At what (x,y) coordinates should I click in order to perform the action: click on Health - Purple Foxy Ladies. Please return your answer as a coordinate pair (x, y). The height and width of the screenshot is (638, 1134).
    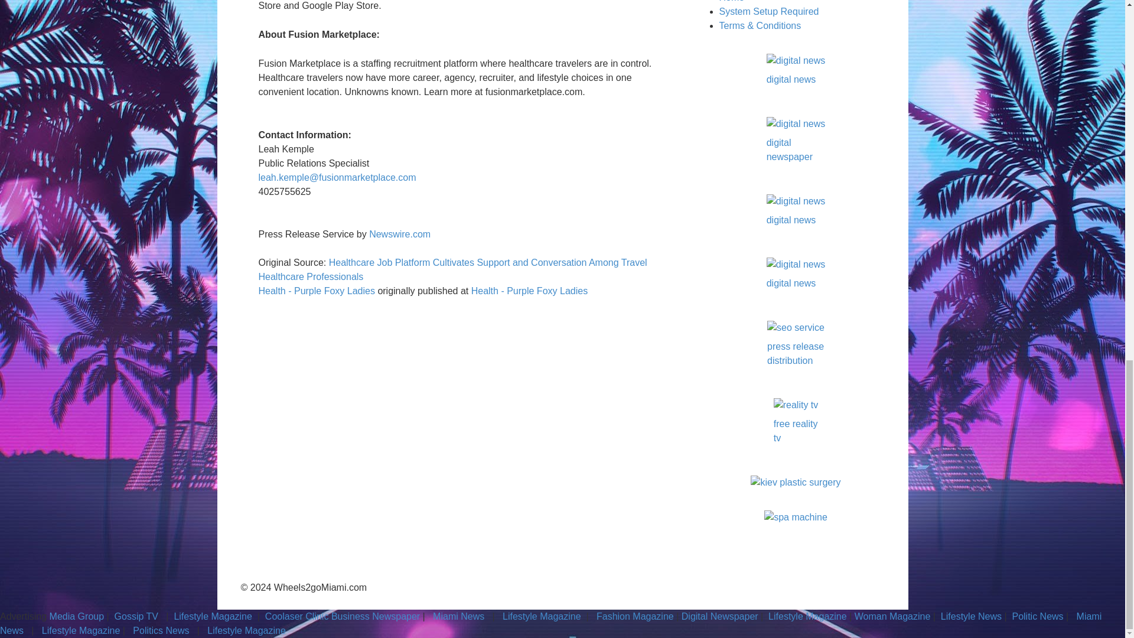
    Looking at the image, I should click on (317, 291).